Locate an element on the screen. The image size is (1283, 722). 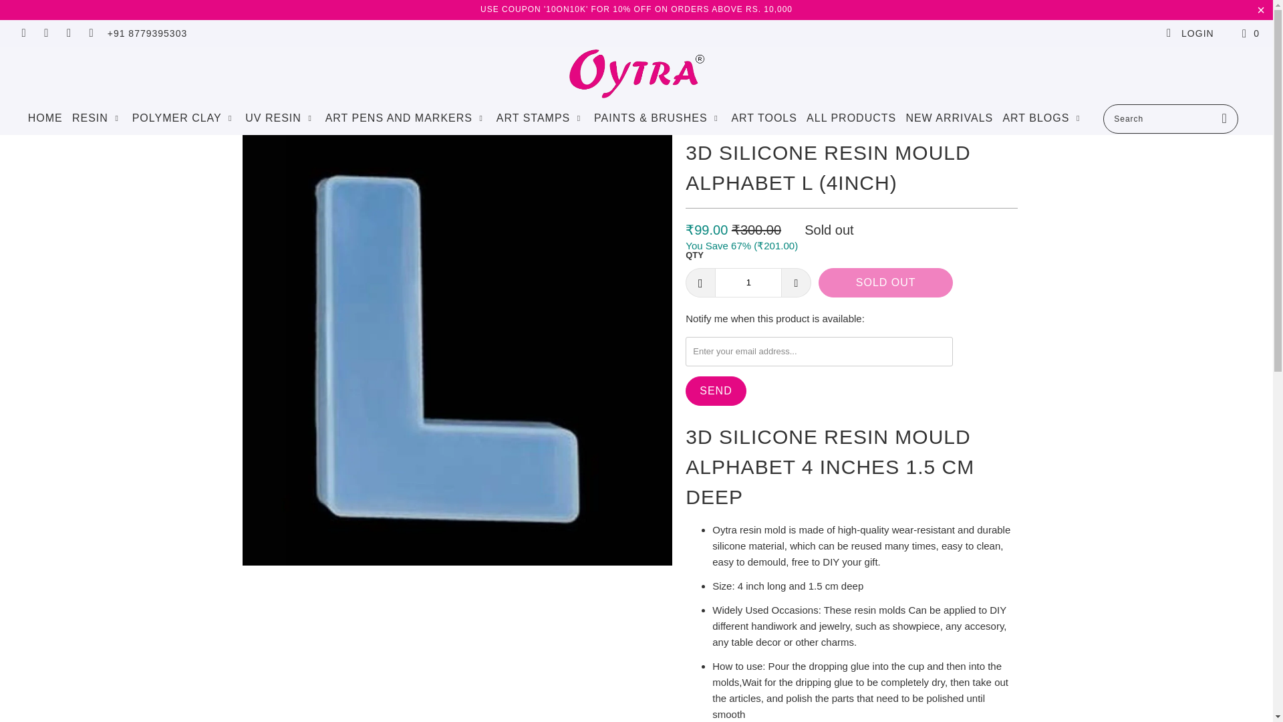
My Account  is located at coordinates (1189, 33).